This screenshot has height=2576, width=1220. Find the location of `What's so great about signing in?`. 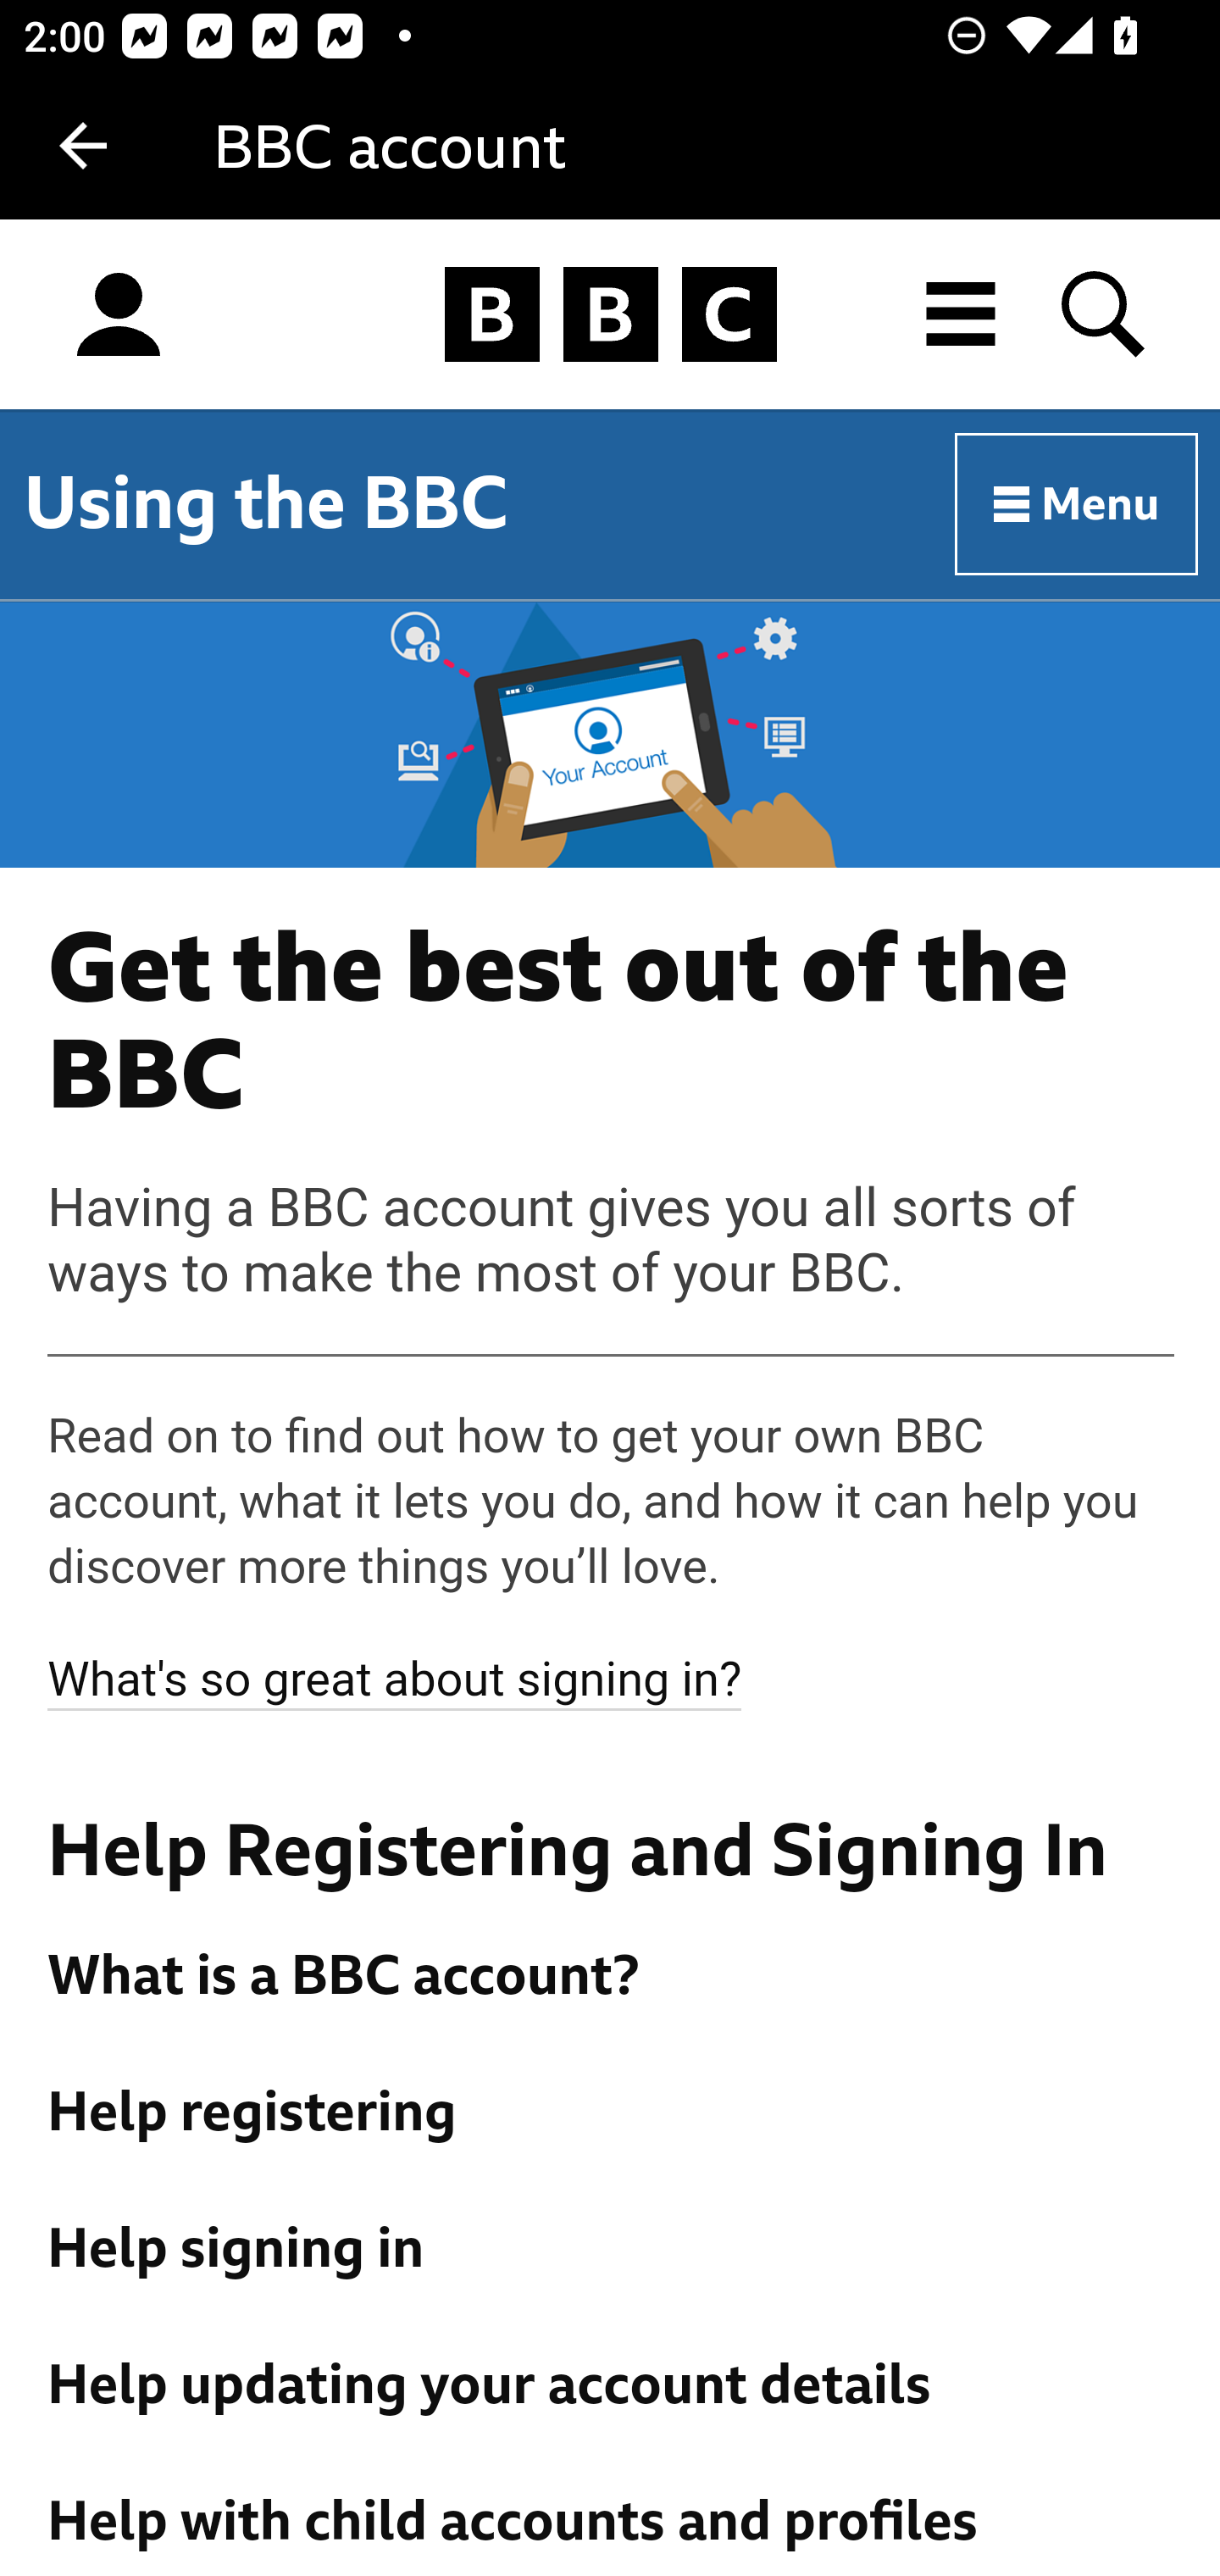

What's so great about signing in? is located at coordinates (396, 1679).